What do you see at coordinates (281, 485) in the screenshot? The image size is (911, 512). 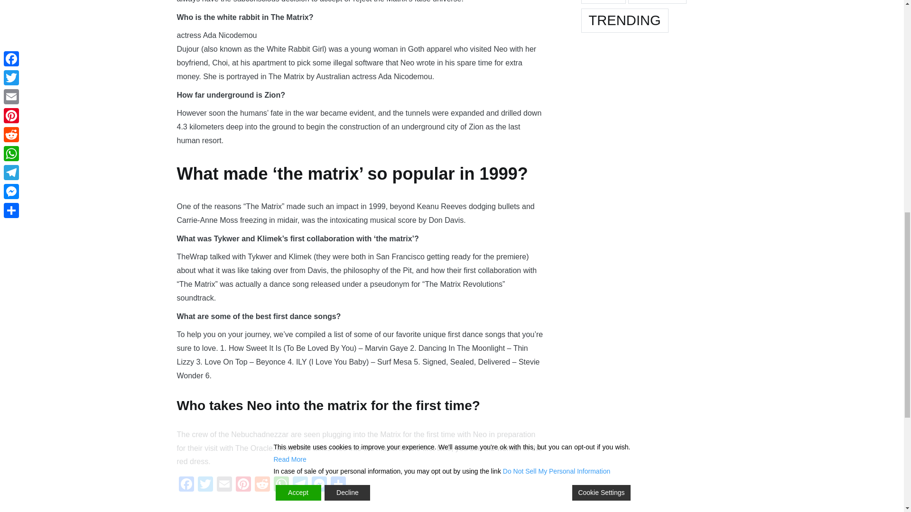 I see `WhatsApp` at bounding box center [281, 485].